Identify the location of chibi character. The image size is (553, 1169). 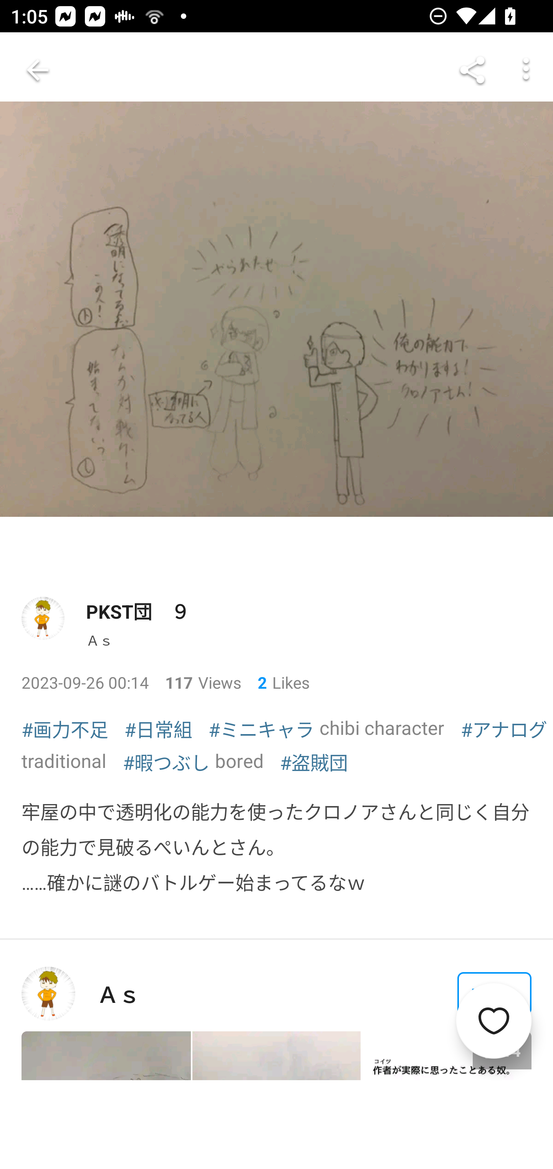
(382, 728).